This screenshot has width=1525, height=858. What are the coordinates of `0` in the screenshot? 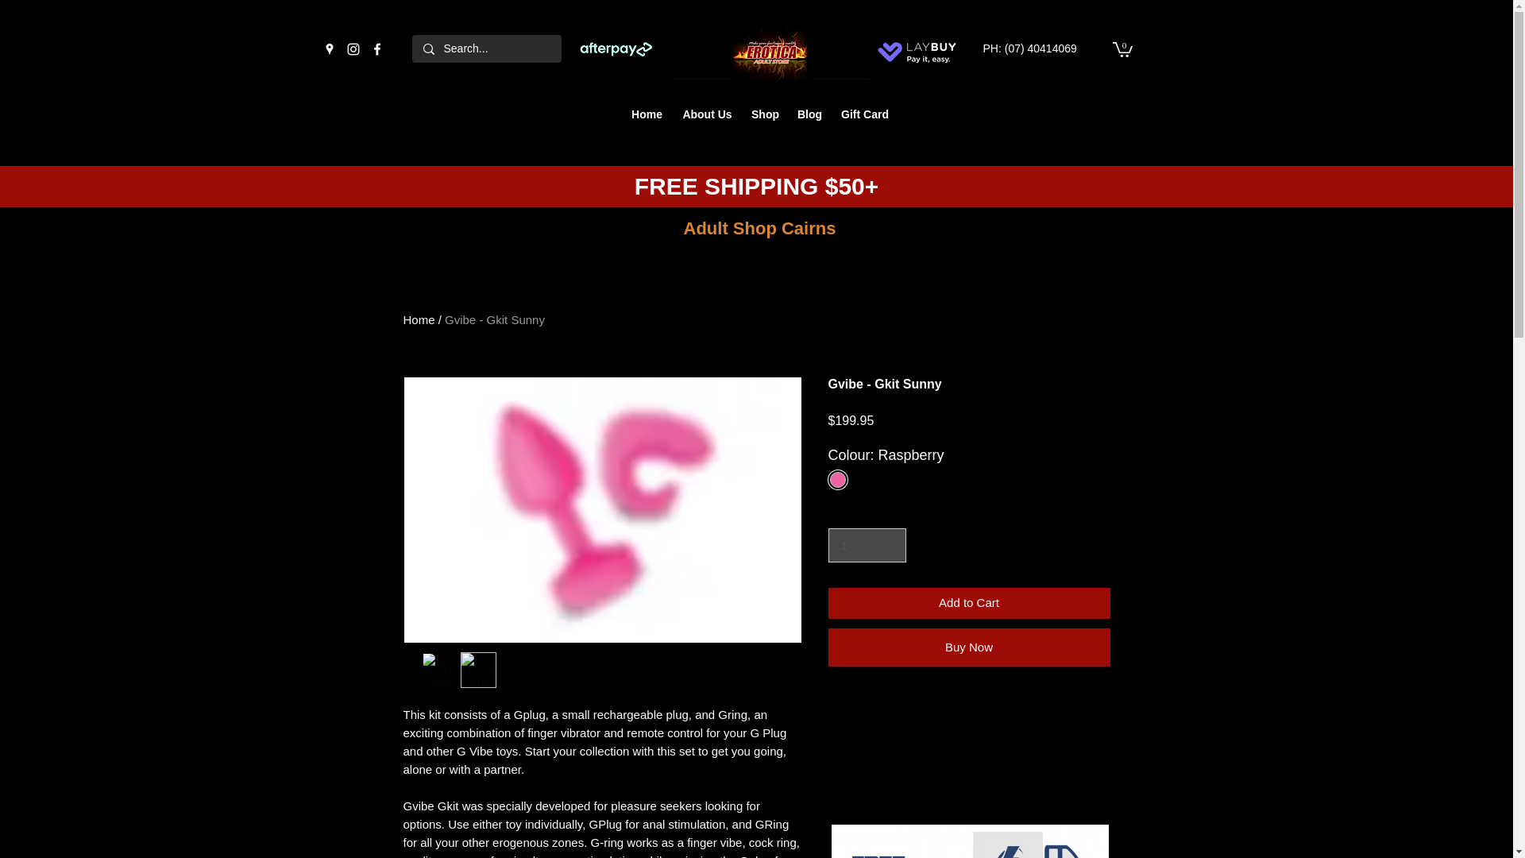 It's located at (1122, 48).